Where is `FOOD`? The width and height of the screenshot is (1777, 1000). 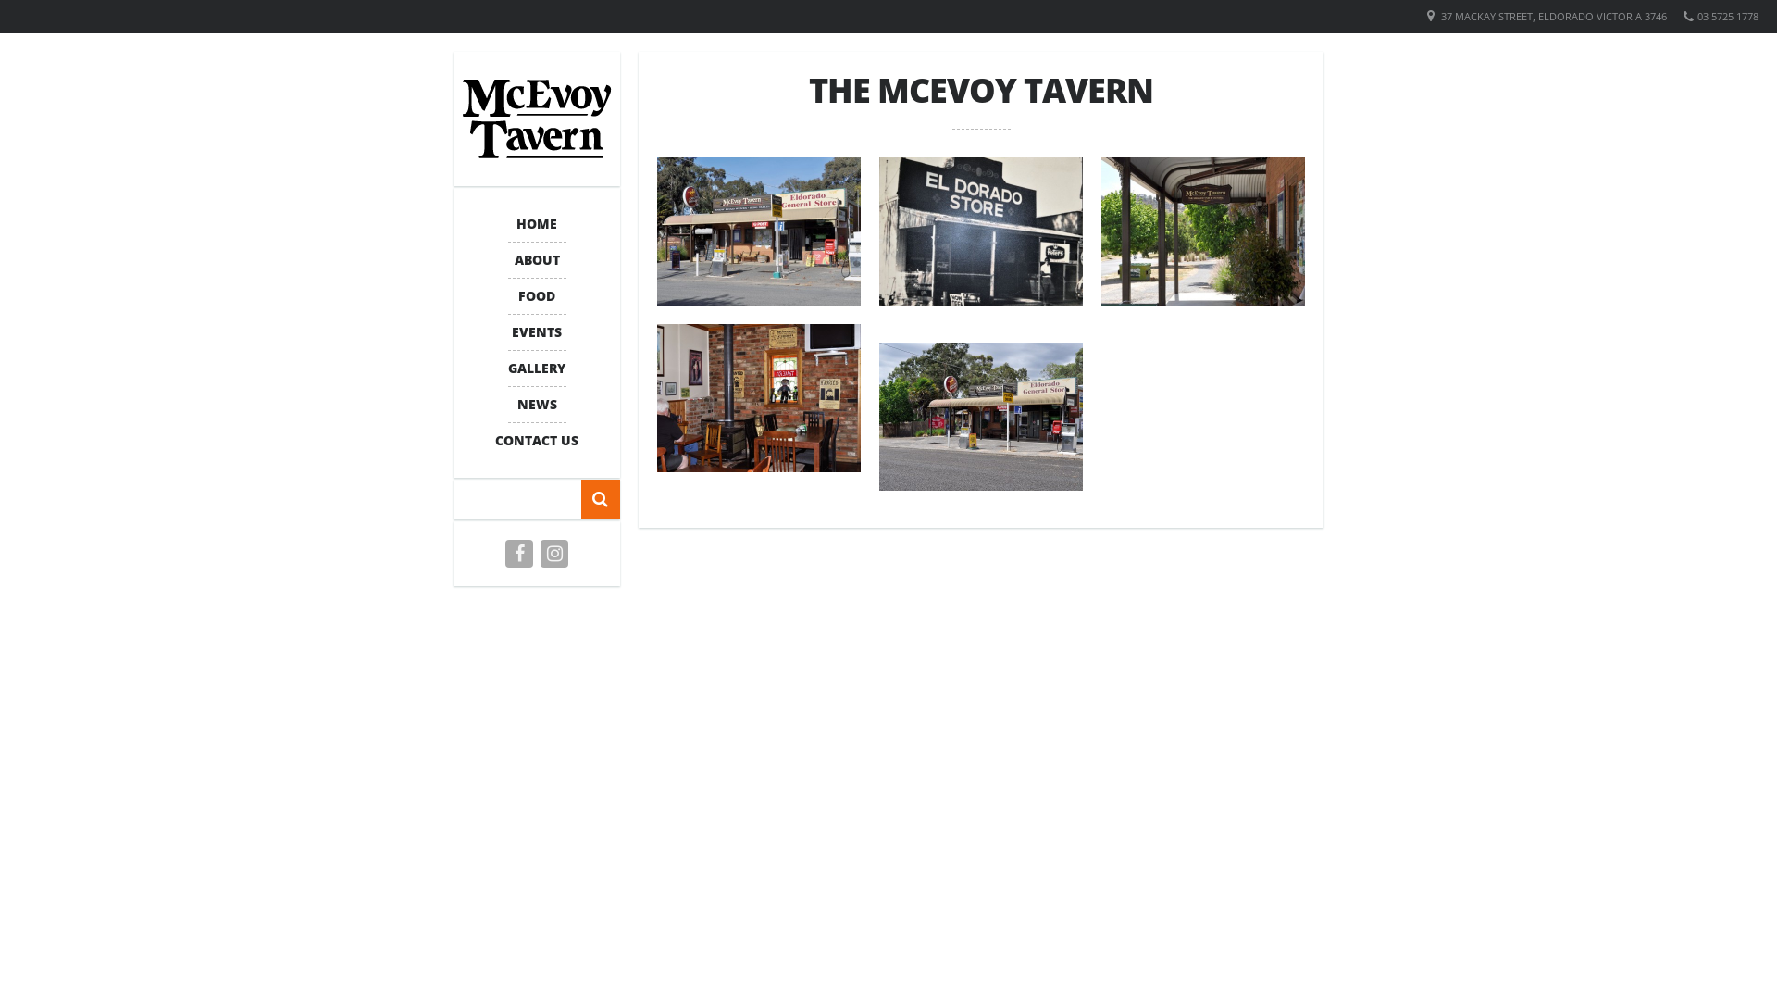 FOOD is located at coordinates (537, 296).